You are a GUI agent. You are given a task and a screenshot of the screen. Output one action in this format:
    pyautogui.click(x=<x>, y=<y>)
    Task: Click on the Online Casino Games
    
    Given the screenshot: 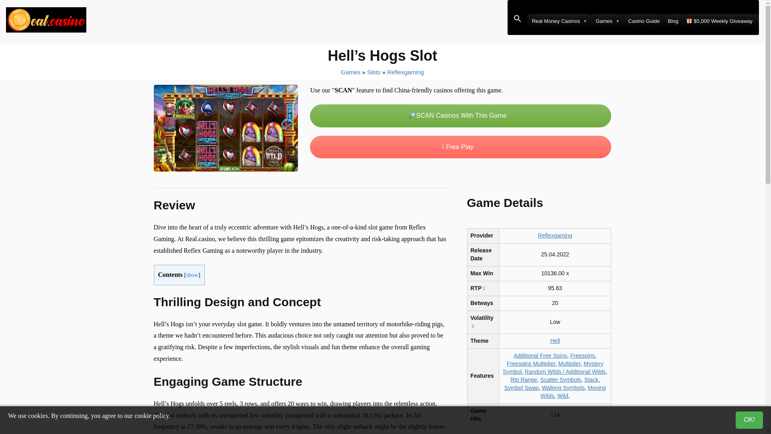 What is the action you would take?
    pyautogui.click(x=350, y=72)
    